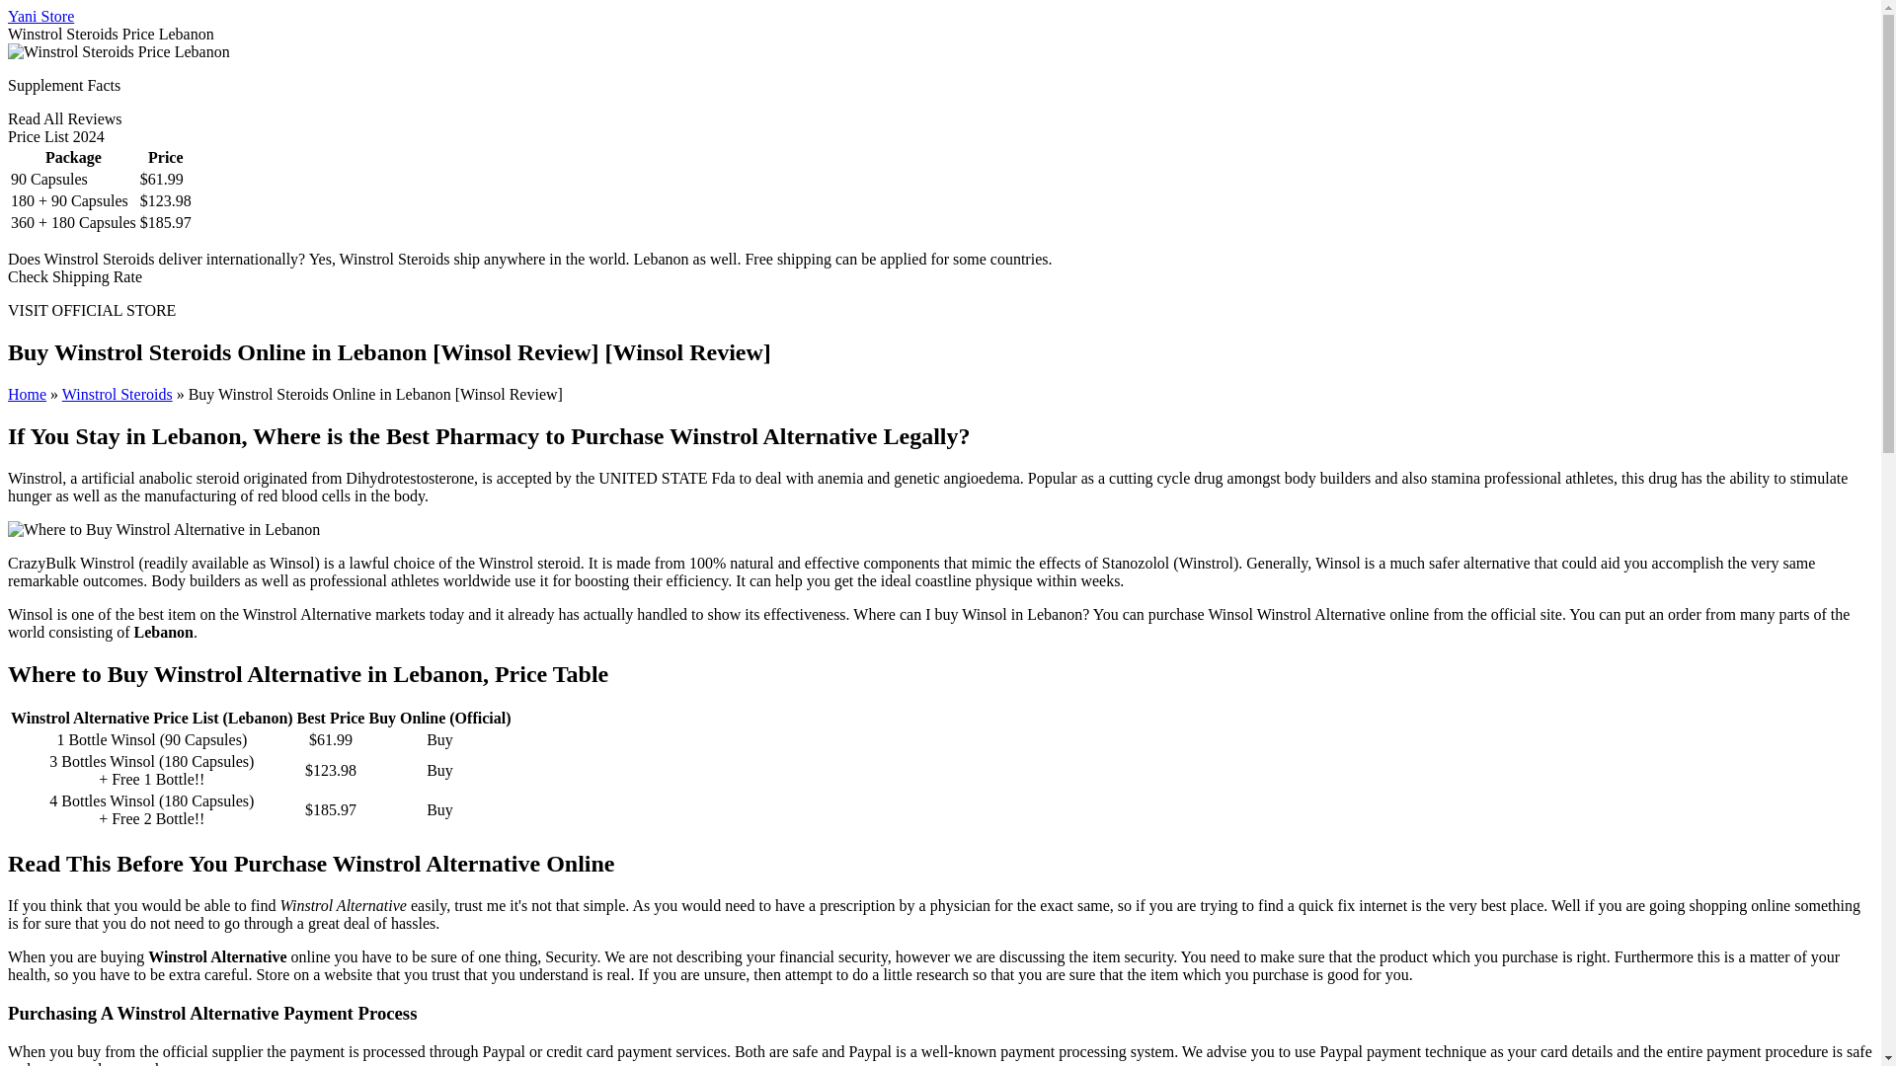 This screenshot has height=1066, width=1896. What do you see at coordinates (164, 530) in the screenshot?
I see `Where to Buy Winstrol Alternative in Lebanon` at bounding box center [164, 530].